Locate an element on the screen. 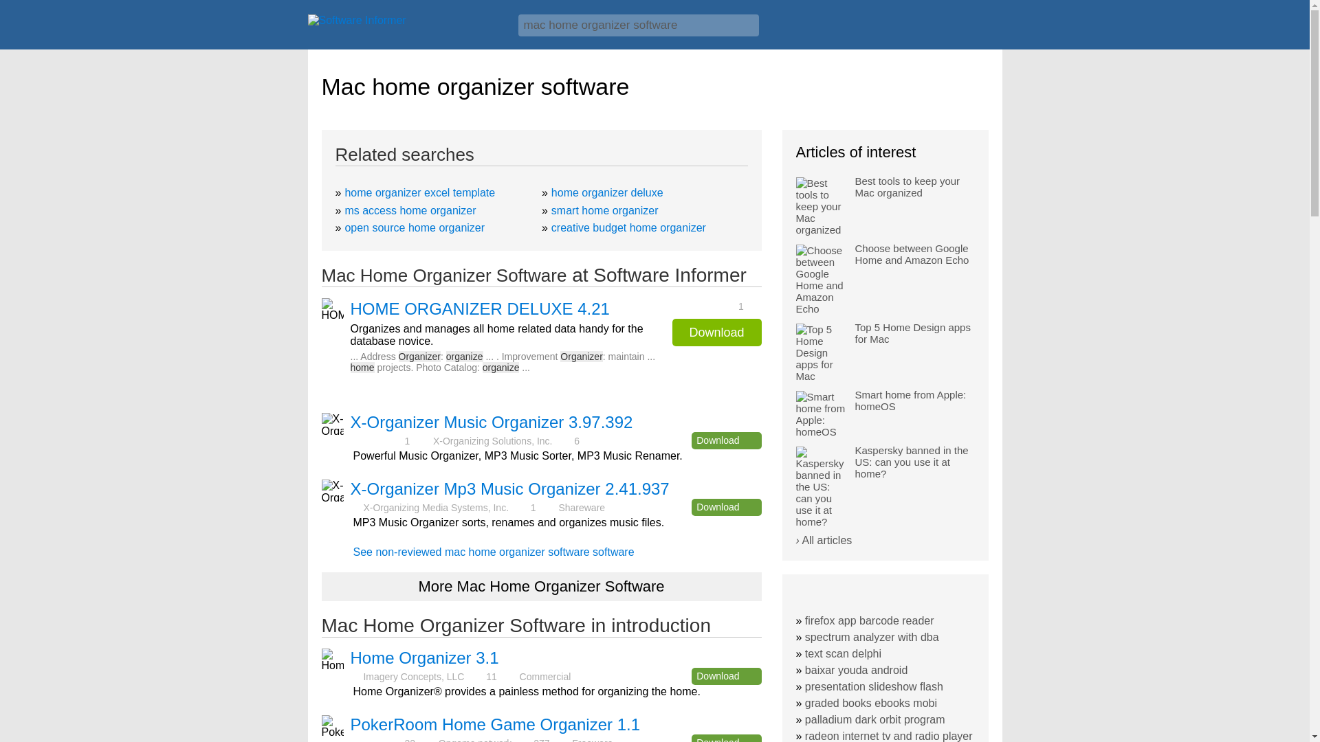 The width and height of the screenshot is (1320, 742). Software downloads and reviews is located at coordinates (405, 23).